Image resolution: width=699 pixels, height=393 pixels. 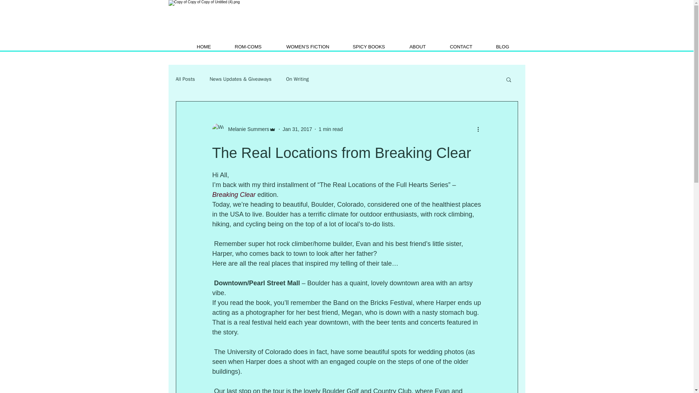 I want to click on All Posts, so click(x=185, y=79).